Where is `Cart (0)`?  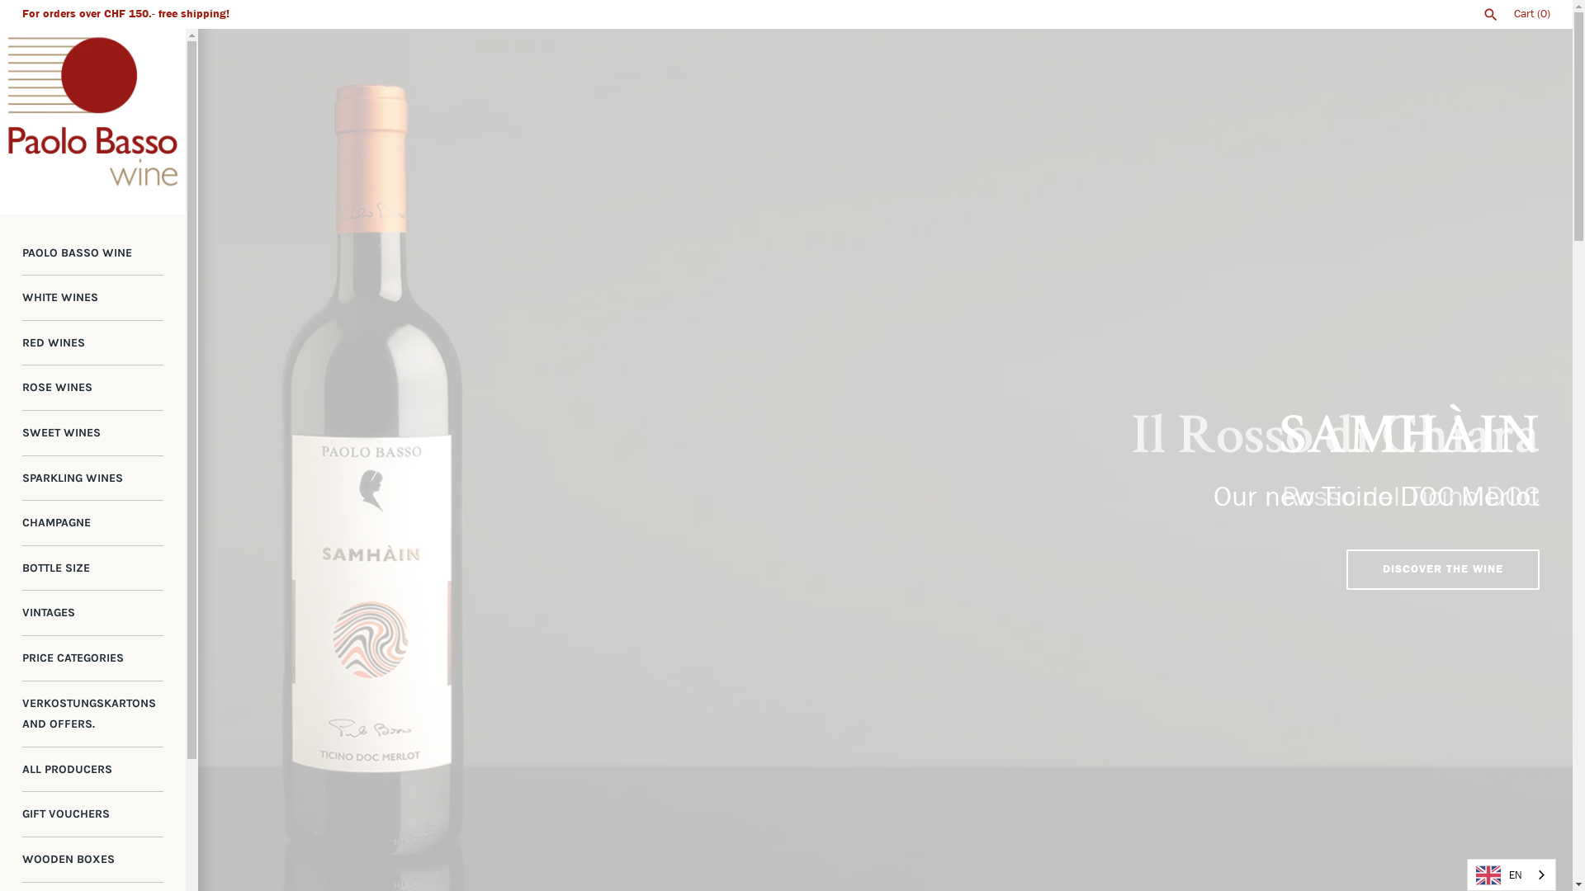
Cart (0) is located at coordinates (1532, 13).